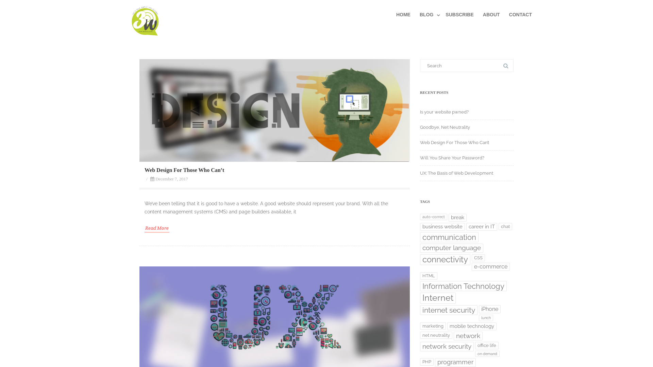 The height and width of the screenshot is (367, 653). I want to click on BLOG, so click(428, 15).